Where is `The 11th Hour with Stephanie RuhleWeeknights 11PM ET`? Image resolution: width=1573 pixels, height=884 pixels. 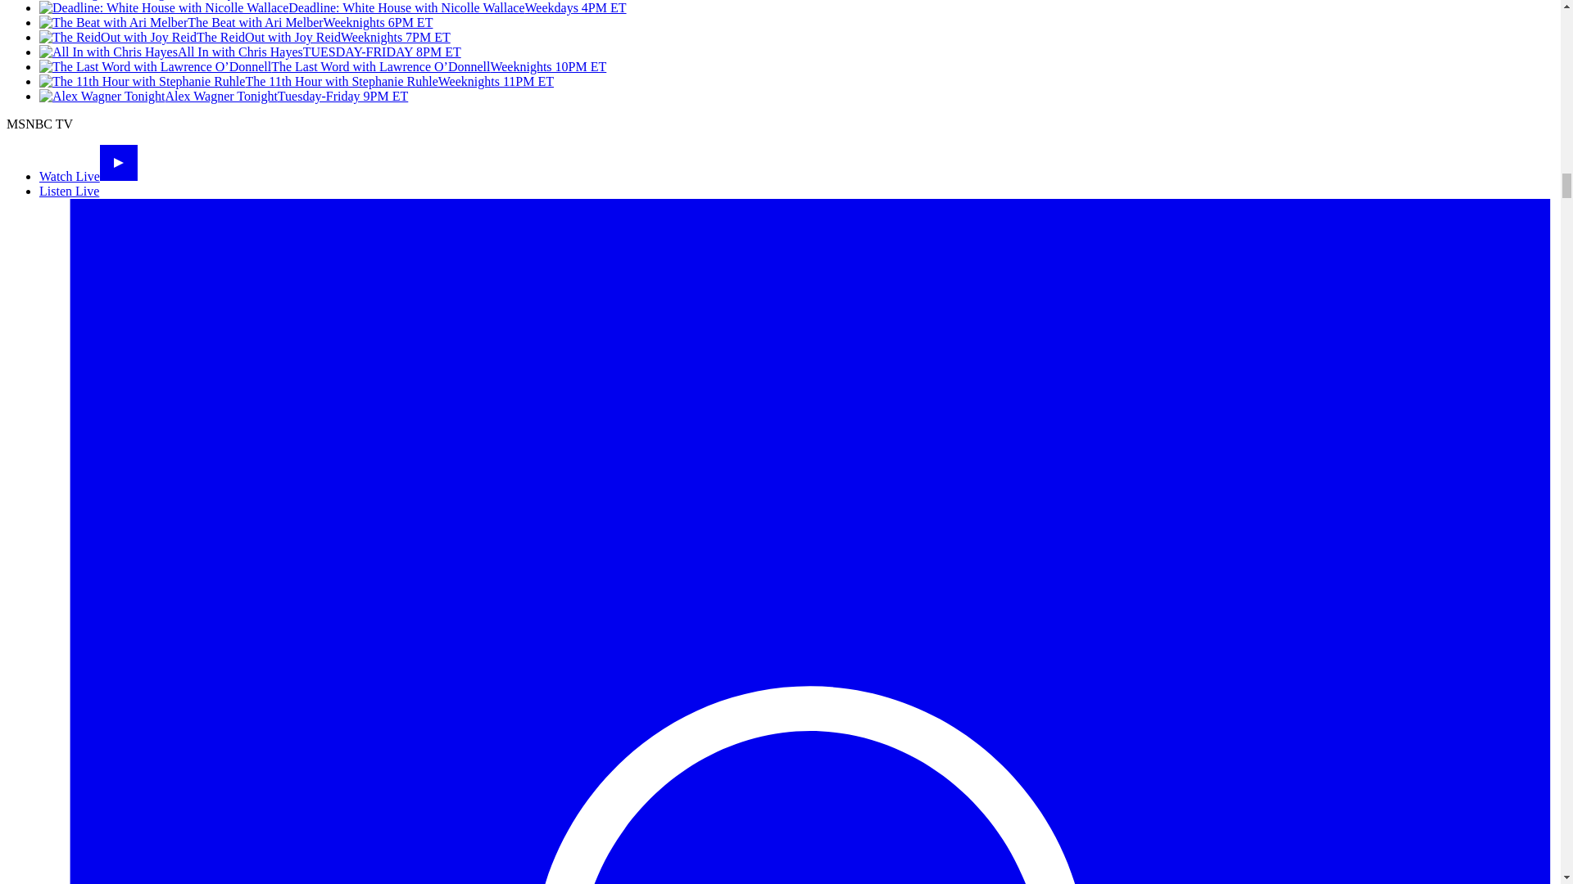
The 11th Hour with Stephanie RuhleWeeknights 11PM ET is located at coordinates (297, 81).